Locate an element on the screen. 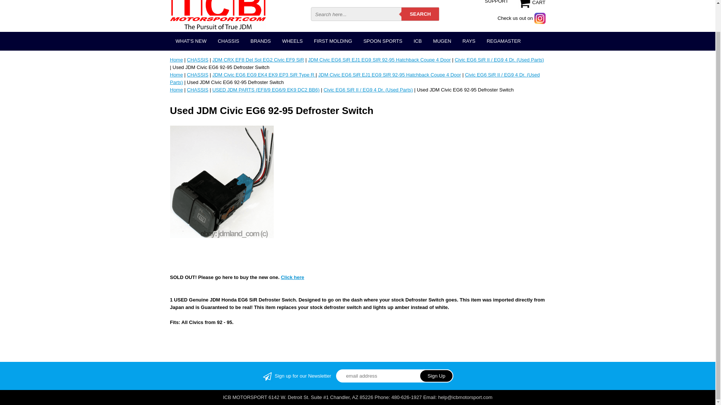 Image resolution: width=721 pixels, height=405 pixels. SUPPORT is located at coordinates (496, 2).